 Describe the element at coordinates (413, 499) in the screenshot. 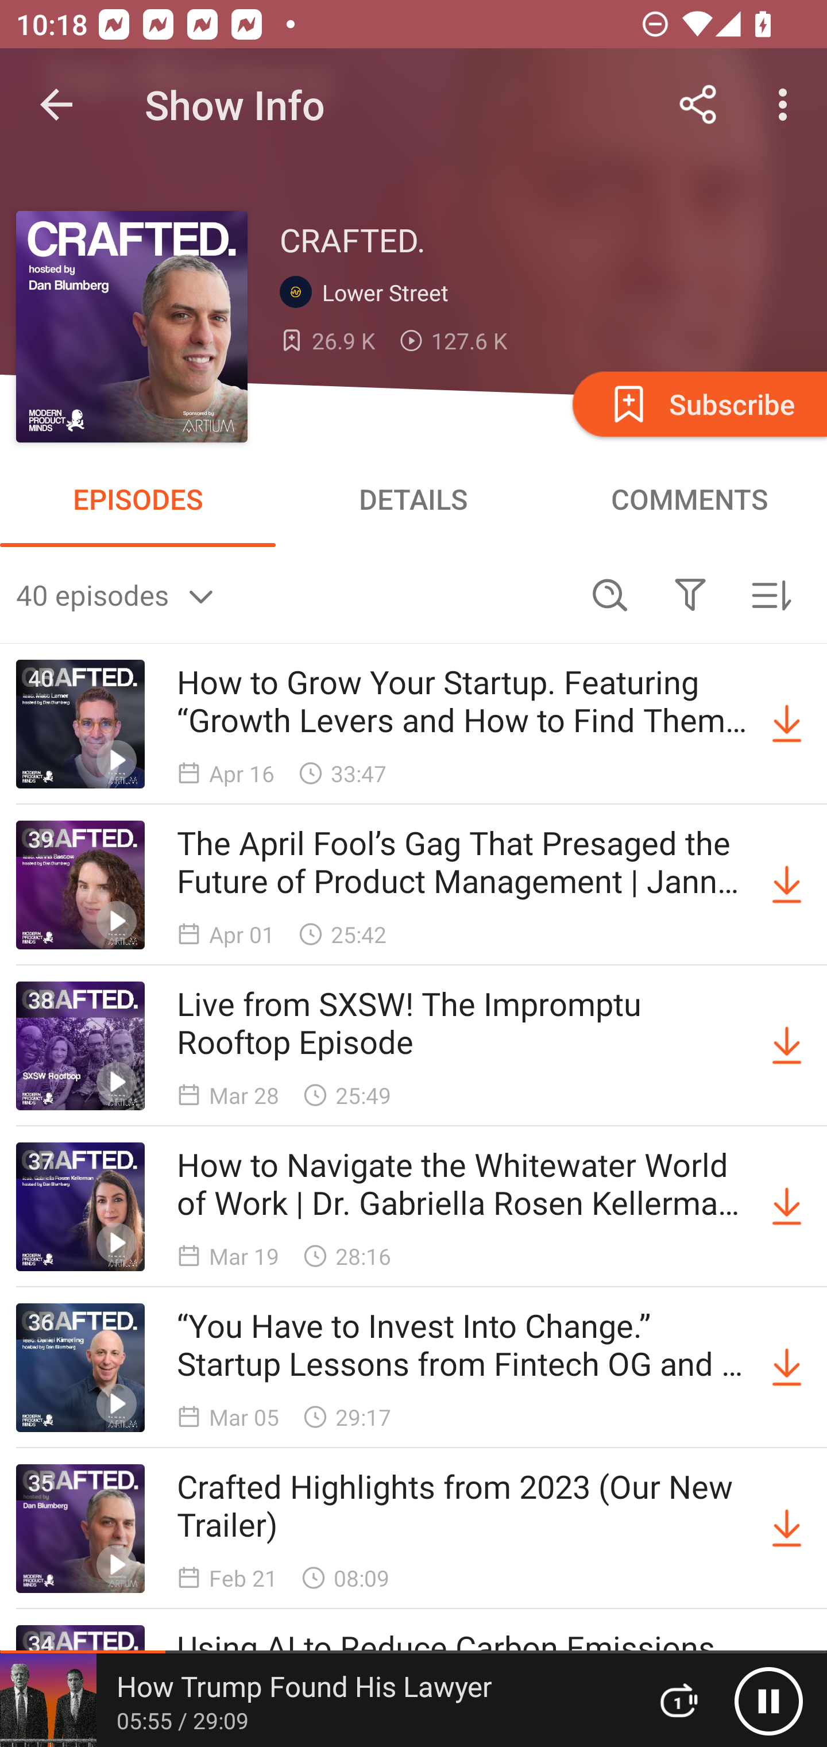

I see `DETAILS` at that location.